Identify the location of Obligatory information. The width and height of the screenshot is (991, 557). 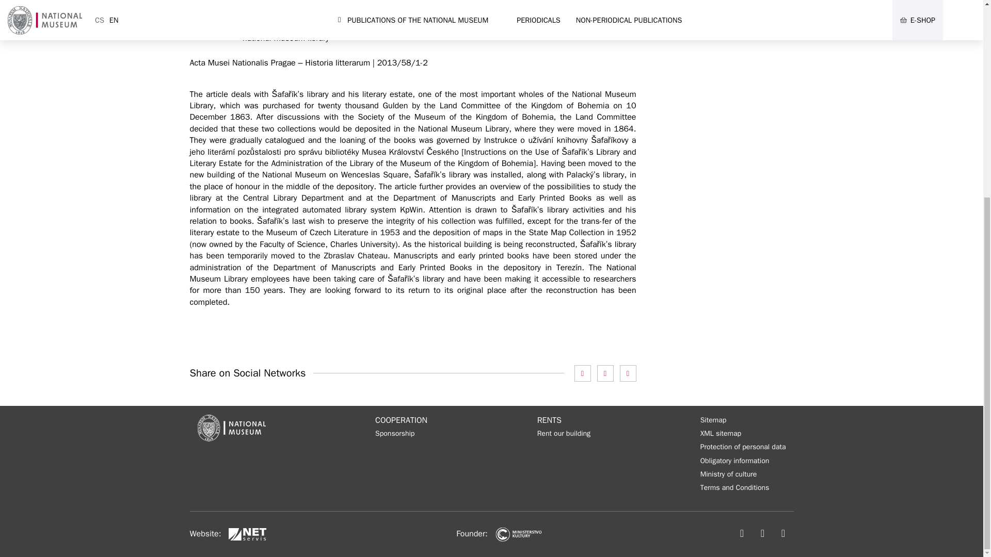
(735, 461).